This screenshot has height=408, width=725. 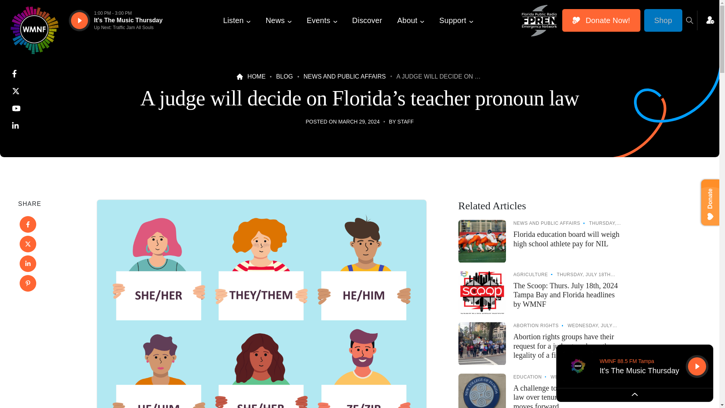 I want to click on Listen to WMNF, so click(x=79, y=20).